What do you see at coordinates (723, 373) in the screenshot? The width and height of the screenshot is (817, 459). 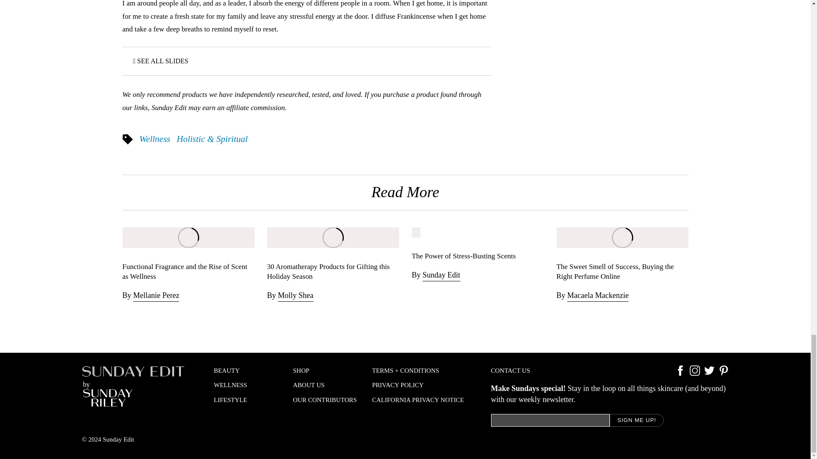 I see `Pinterest` at bounding box center [723, 373].